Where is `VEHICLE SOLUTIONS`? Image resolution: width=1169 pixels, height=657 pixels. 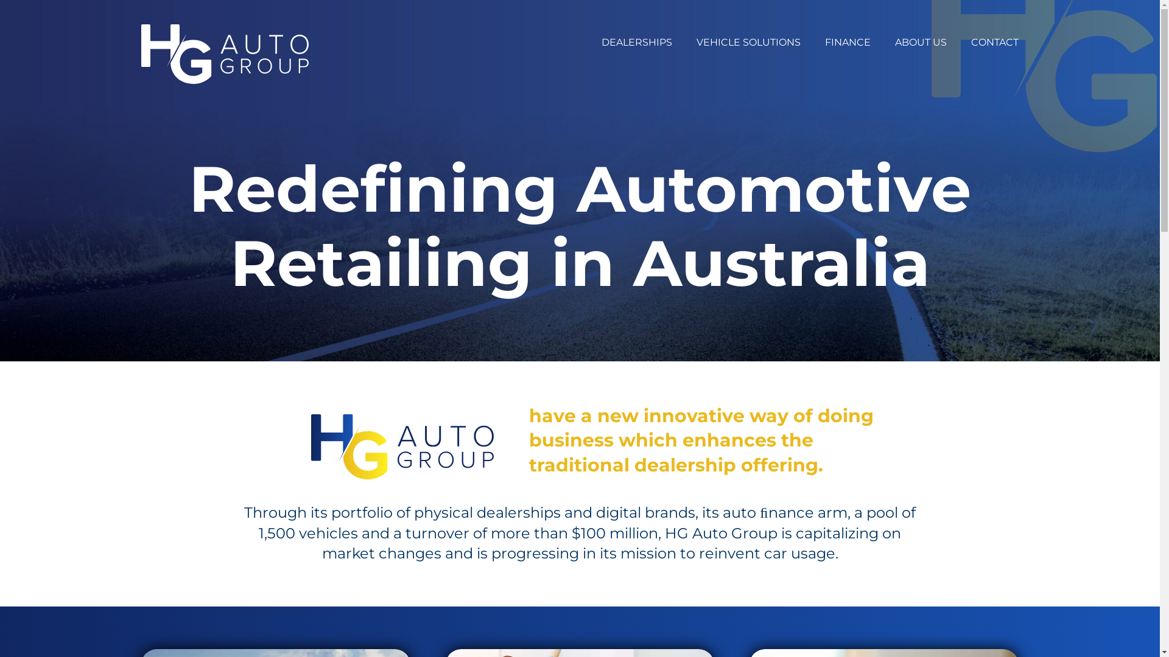 VEHICLE SOLUTIONS is located at coordinates (749, 44).